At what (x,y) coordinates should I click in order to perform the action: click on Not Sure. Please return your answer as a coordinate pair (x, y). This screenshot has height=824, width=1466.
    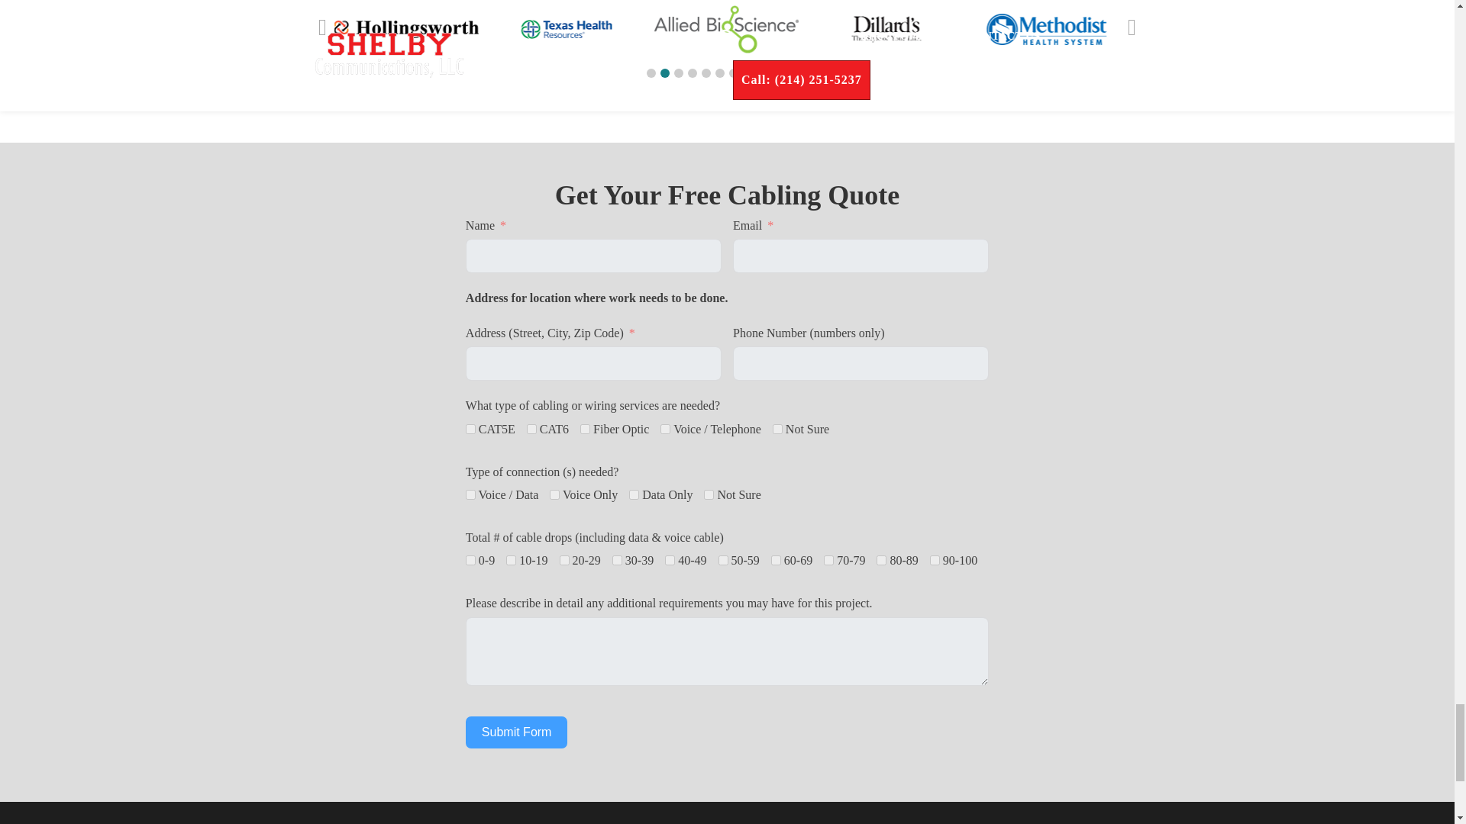
    Looking at the image, I should click on (777, 429).